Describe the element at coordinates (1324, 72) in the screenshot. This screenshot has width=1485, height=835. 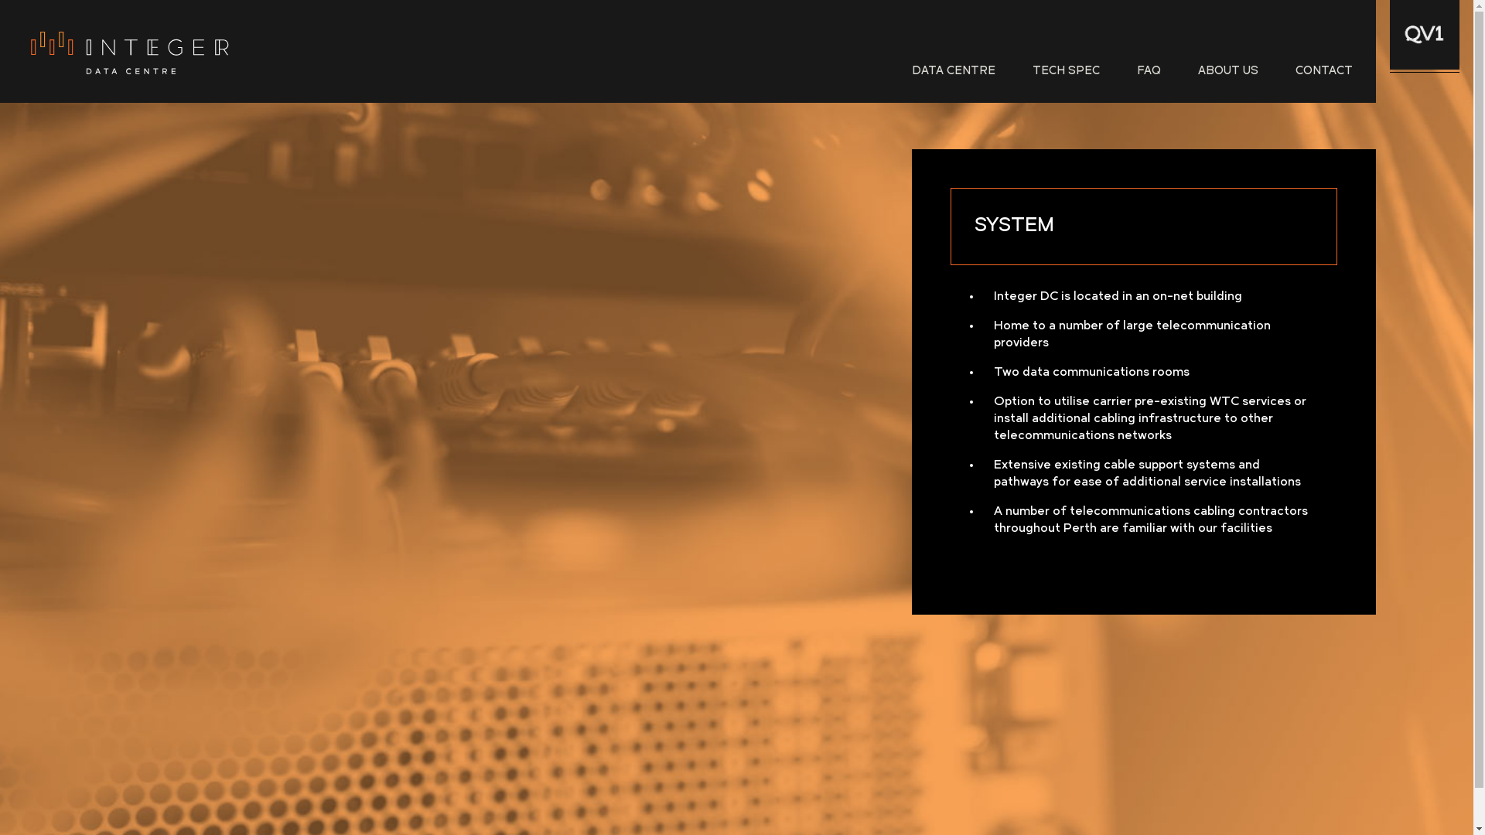
I see `CONTACT` at that location.